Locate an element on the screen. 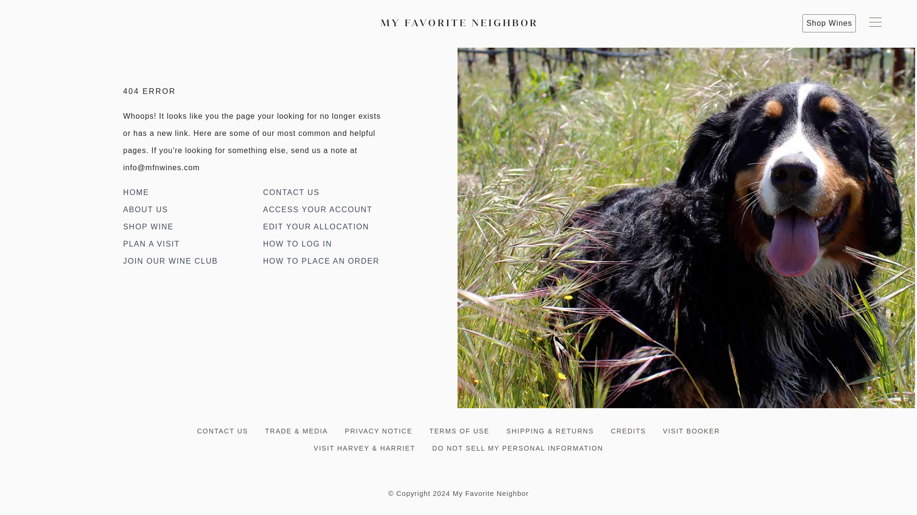 This screenshot has height=515, width=917. HOME is located at coordinates (136, 192).